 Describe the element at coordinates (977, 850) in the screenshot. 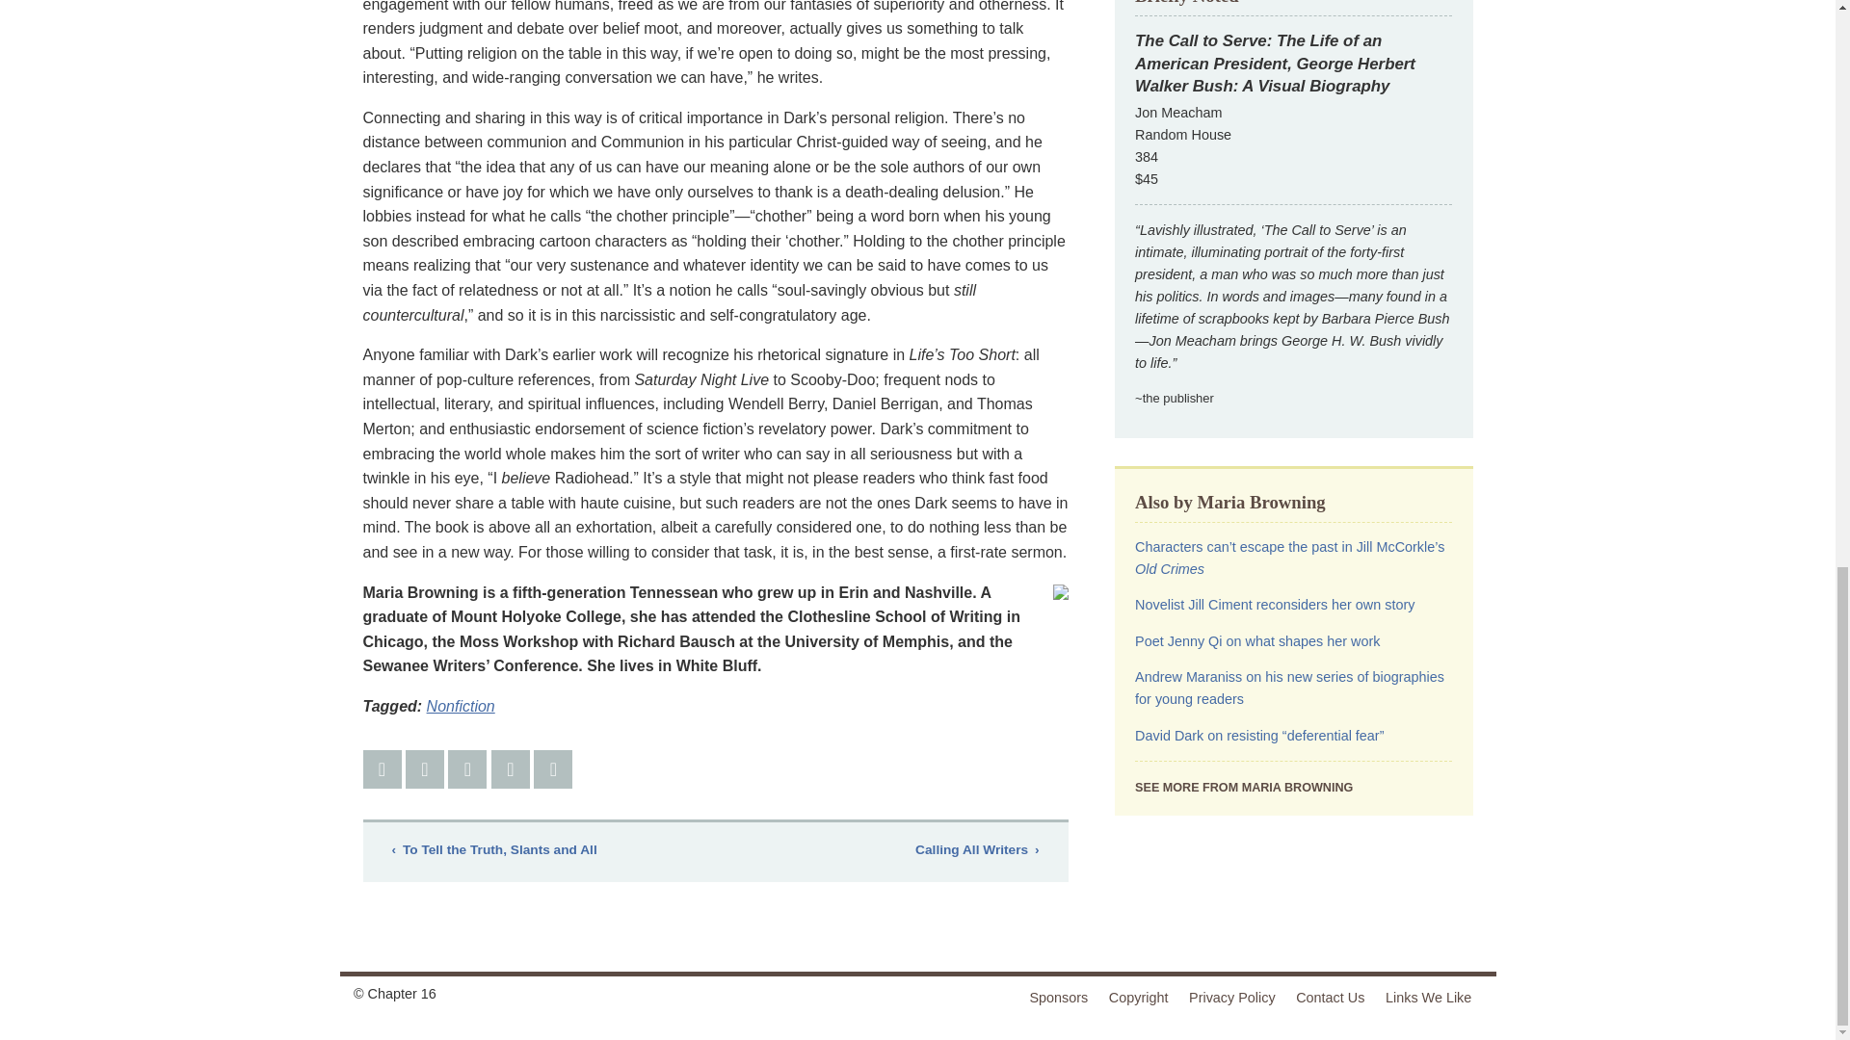

I see `Calling All Writers` at that location.